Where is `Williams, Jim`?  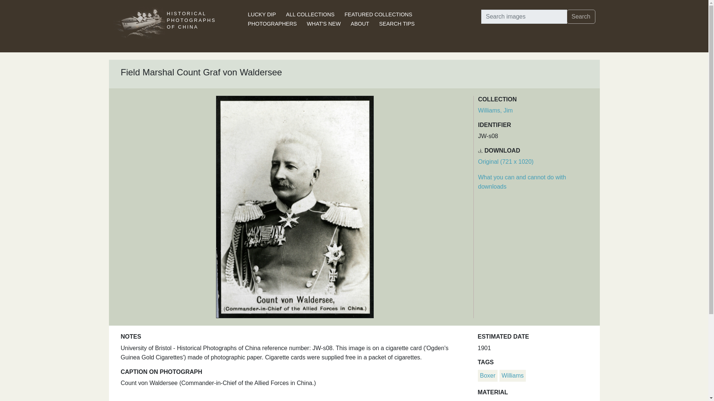 Williams, Jim is located at coordinates (495, 110).